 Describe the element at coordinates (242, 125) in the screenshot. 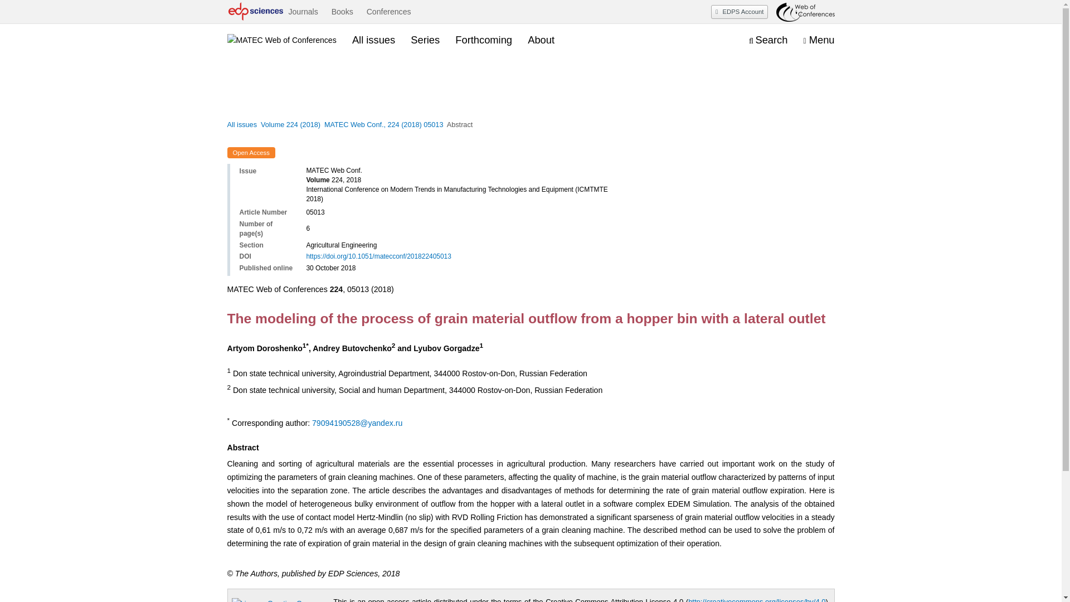

I see `All issues` at that location.